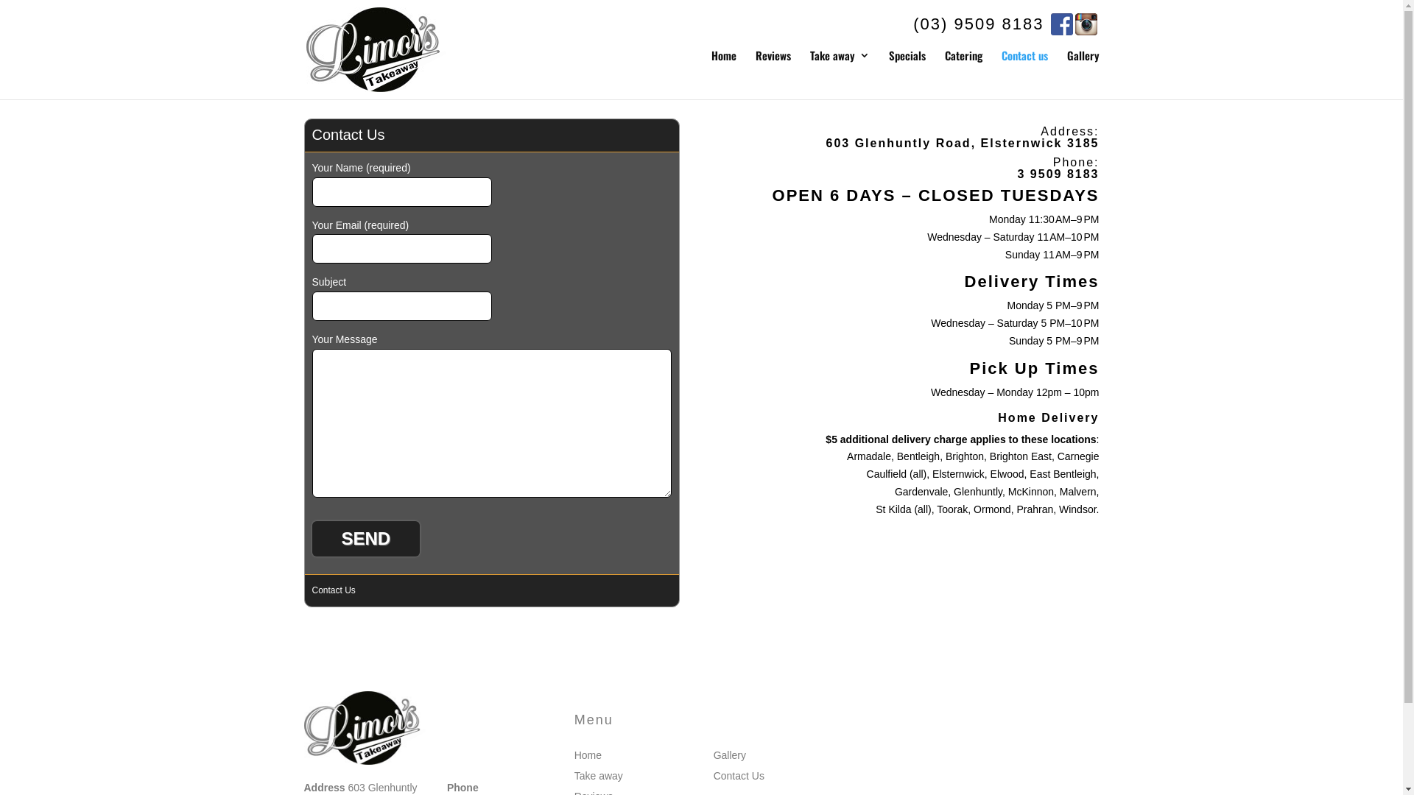 The image size is (1414, 795). Describe the element at coordinates (729, 755) in the screenshot. I see `Gallery` at that location.